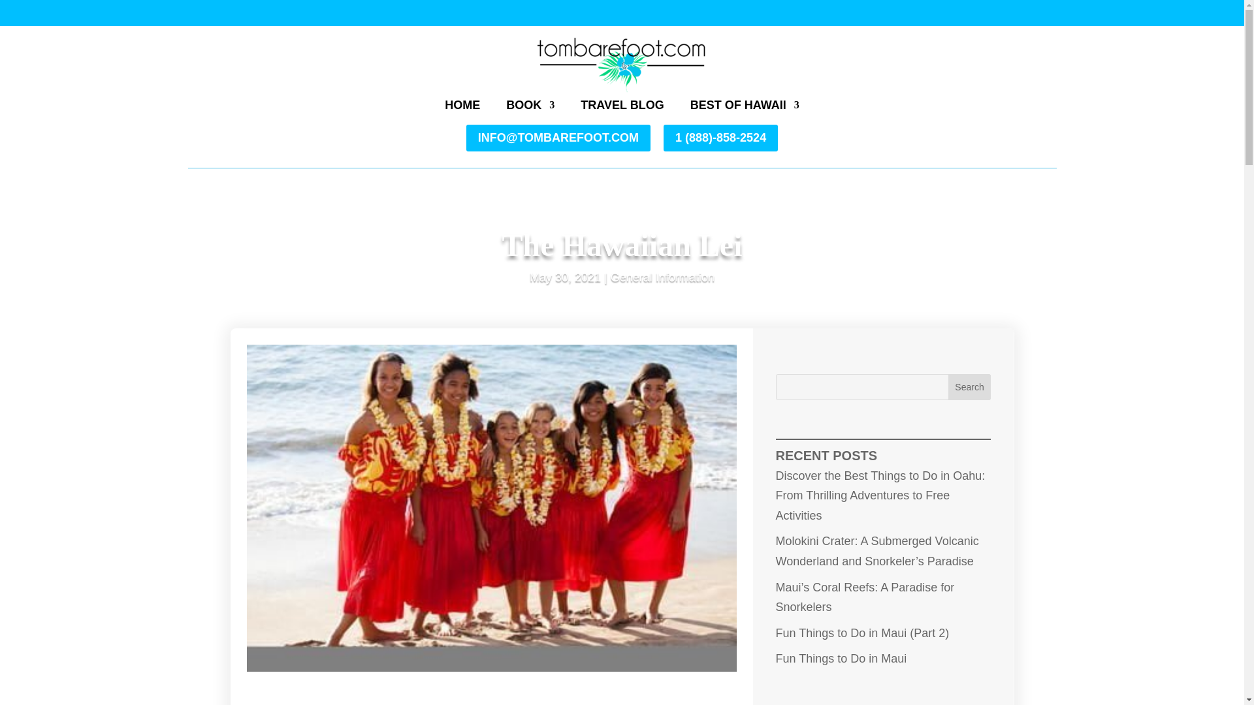 The width and height of the screenshot is (1254, 705). I want to click on BEST OF HAWAII, so click(745, 108).